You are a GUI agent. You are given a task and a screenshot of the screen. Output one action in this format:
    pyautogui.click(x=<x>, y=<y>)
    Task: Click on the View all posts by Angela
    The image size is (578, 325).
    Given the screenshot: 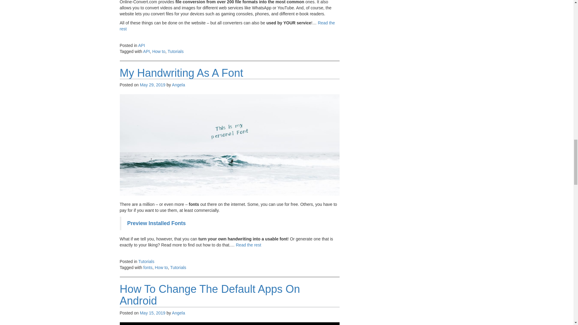 What is the action you would take?
    pyautogui.click(x=178, y=85)
    